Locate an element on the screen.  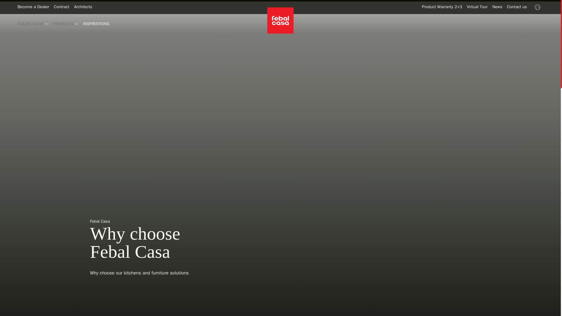
Architects is located at coordinates (83, 7).